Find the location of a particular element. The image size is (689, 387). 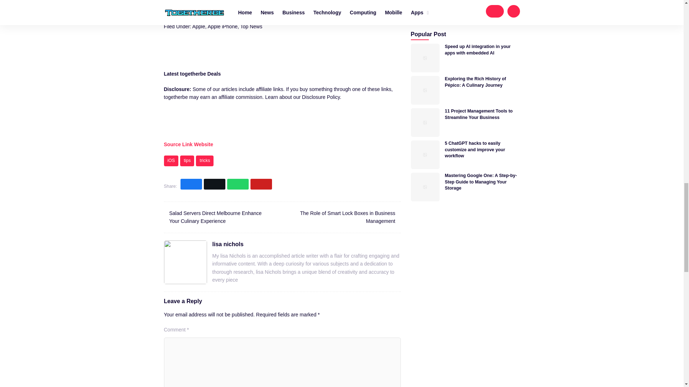

Source Link Website is located at coordinates (188, 144).